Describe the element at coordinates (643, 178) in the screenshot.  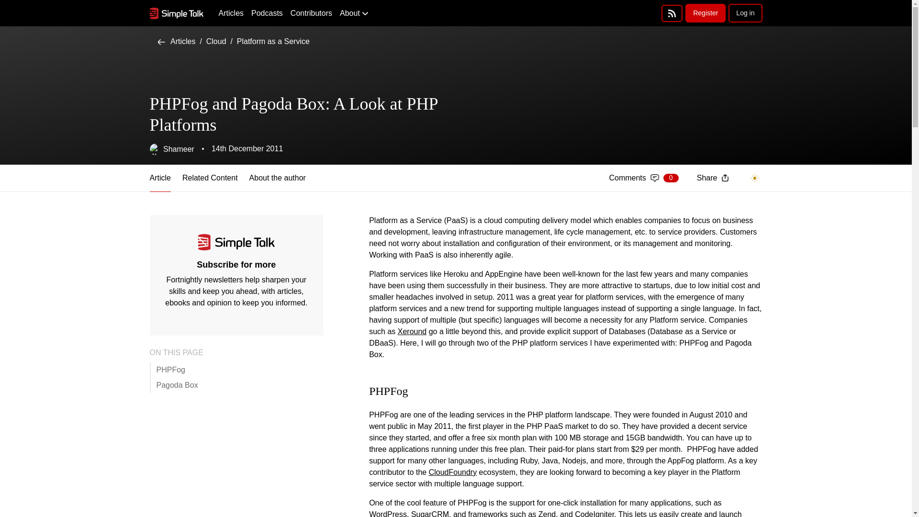
I see `About the author` at that location.